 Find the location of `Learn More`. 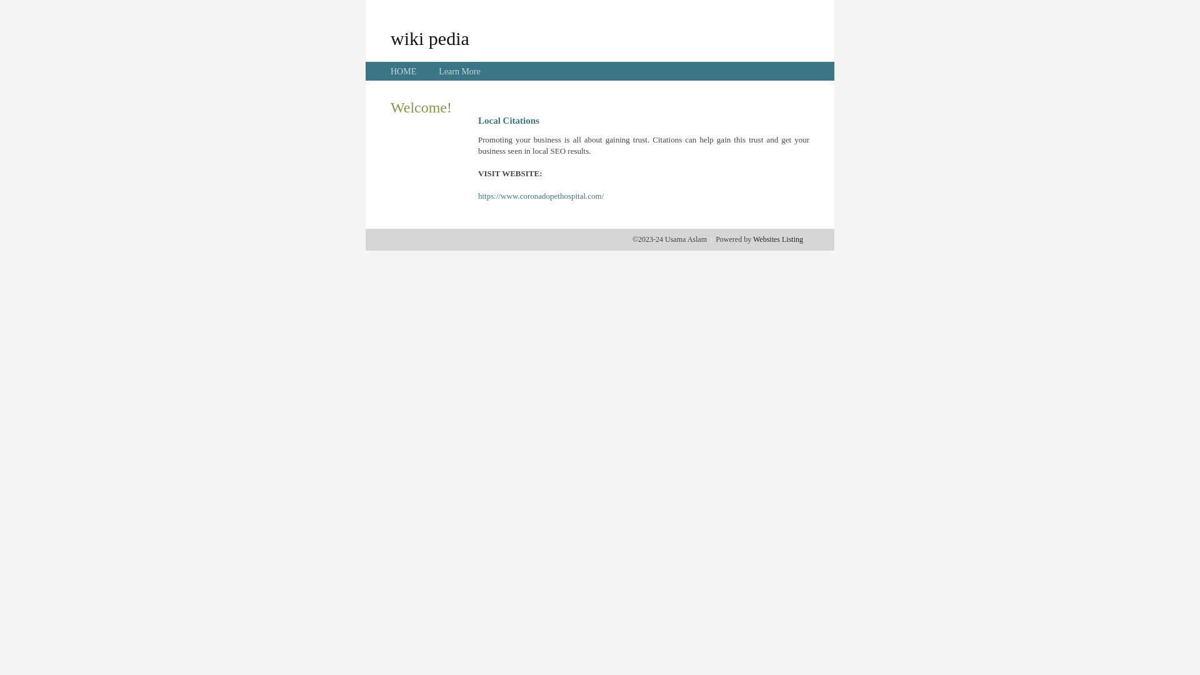

Learn More is located at coordinates (459, 71).